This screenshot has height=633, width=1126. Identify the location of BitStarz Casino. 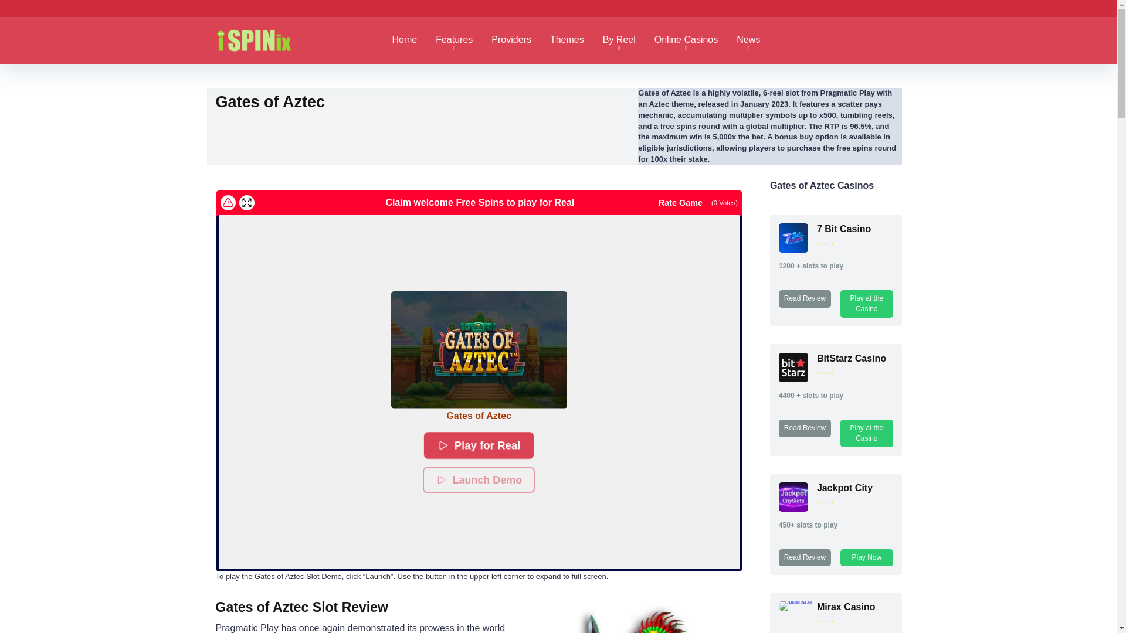
(793, 379).